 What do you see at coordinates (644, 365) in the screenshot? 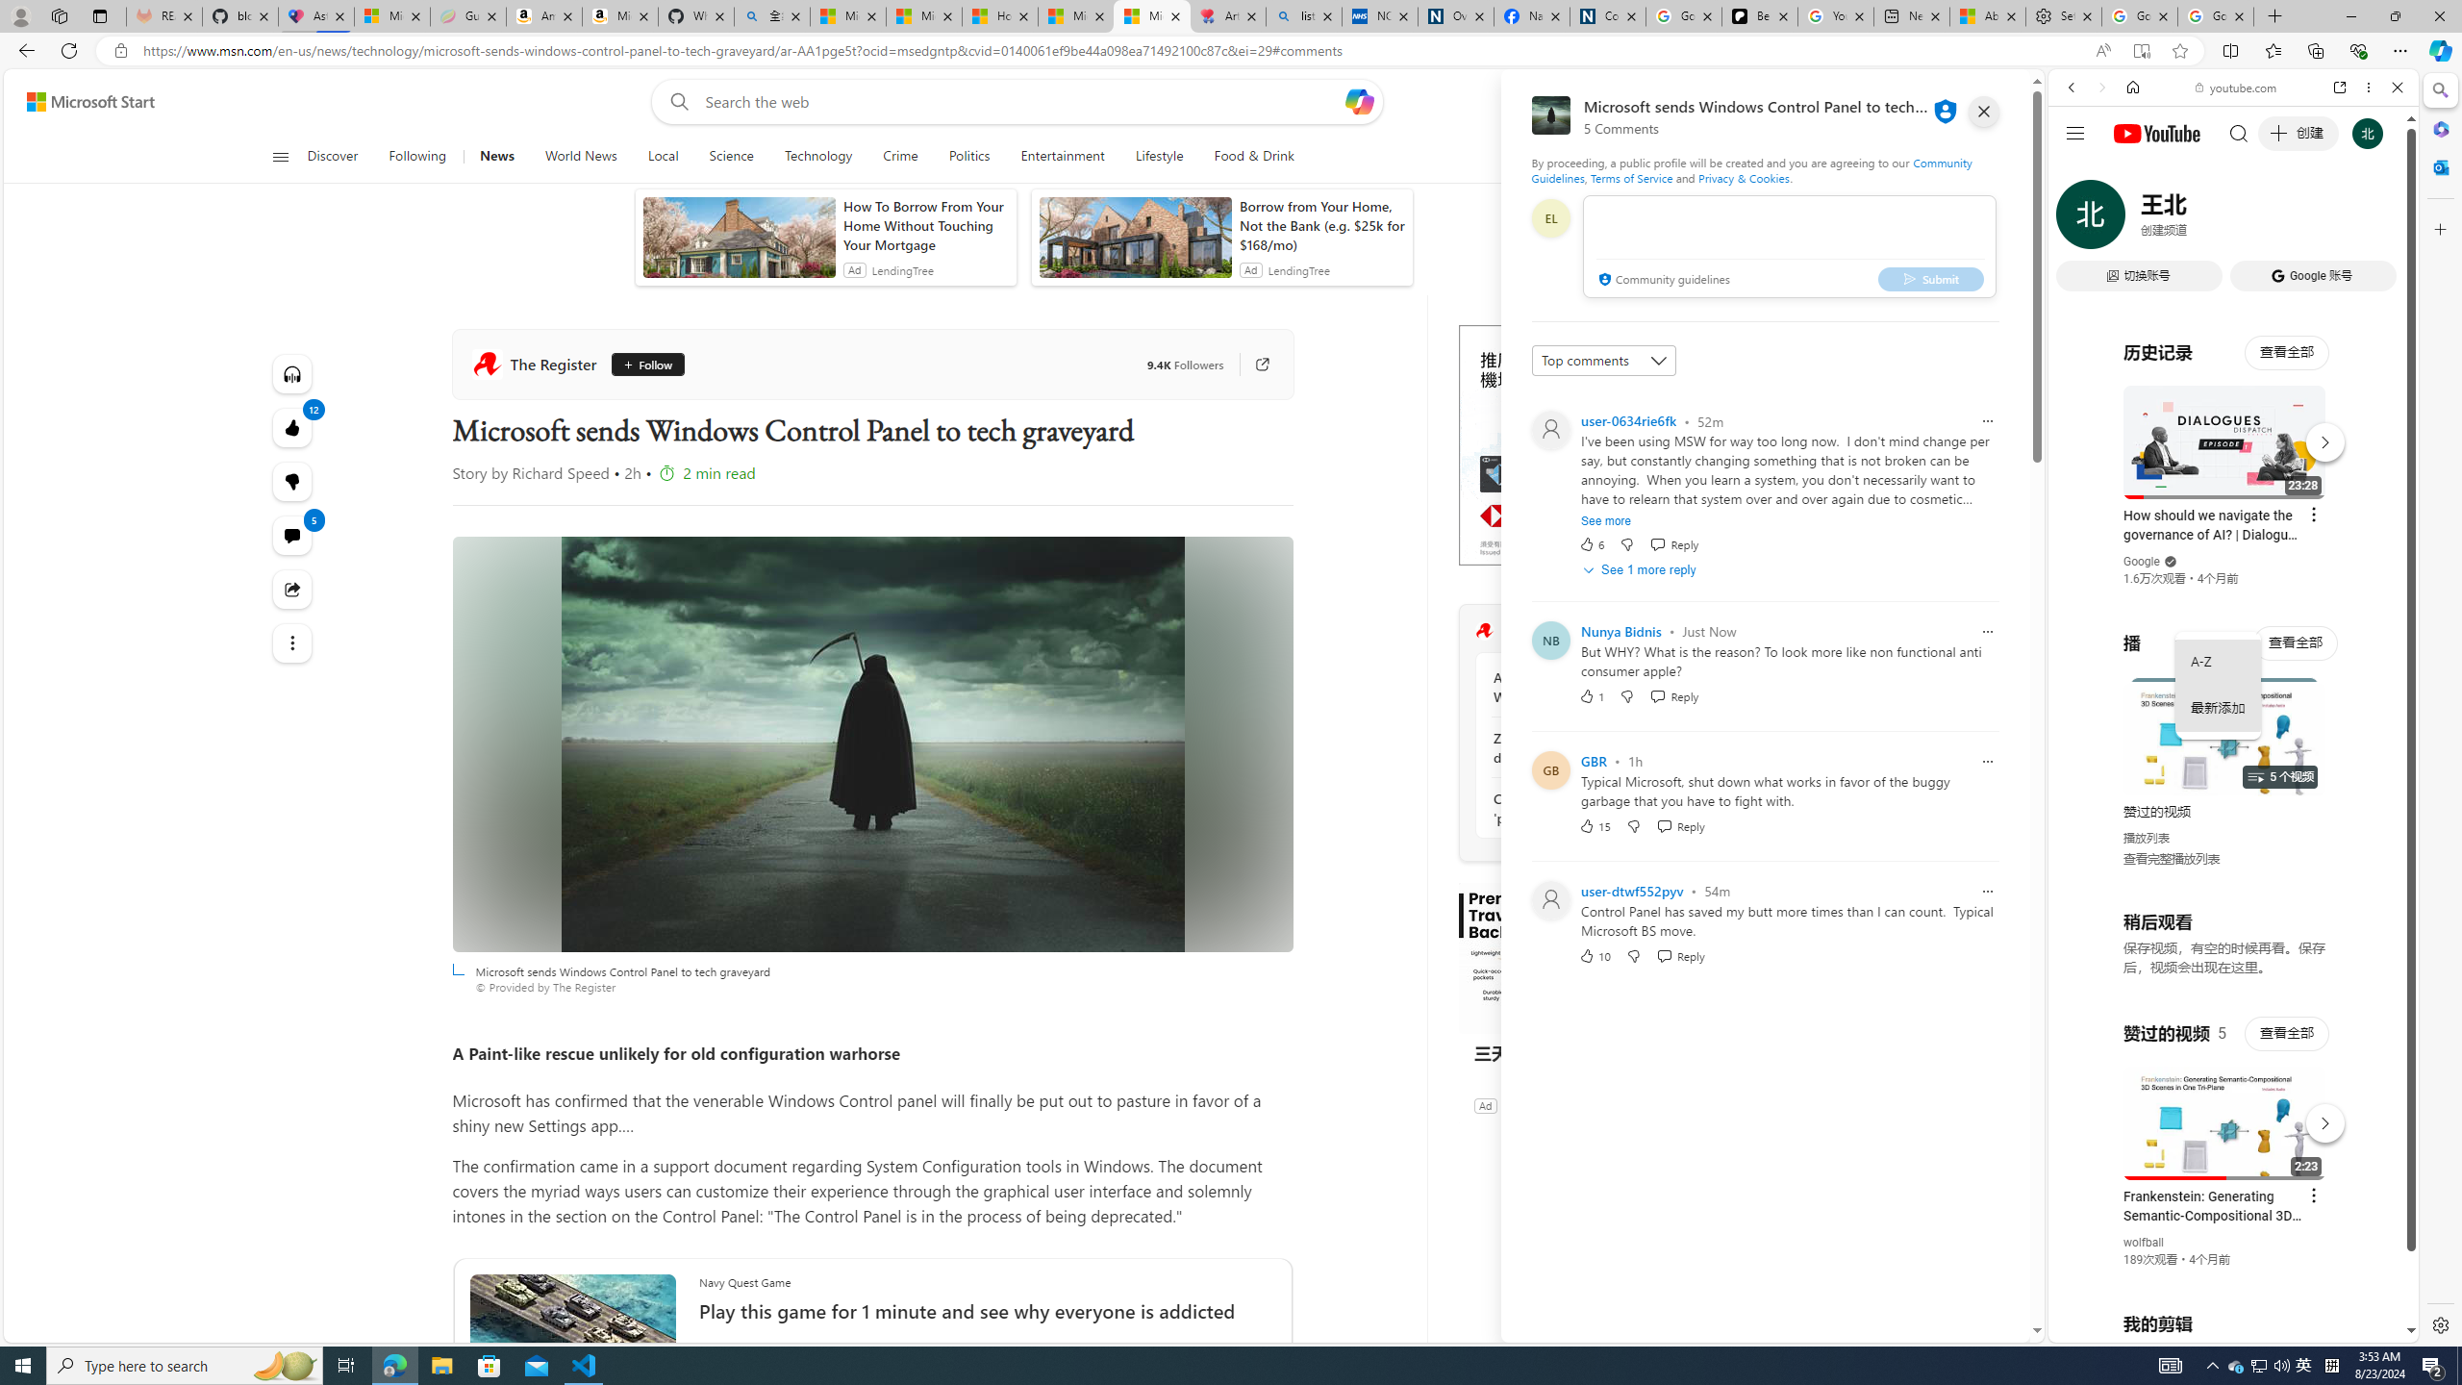
I see `Follow` at bounding box center [644, 365].